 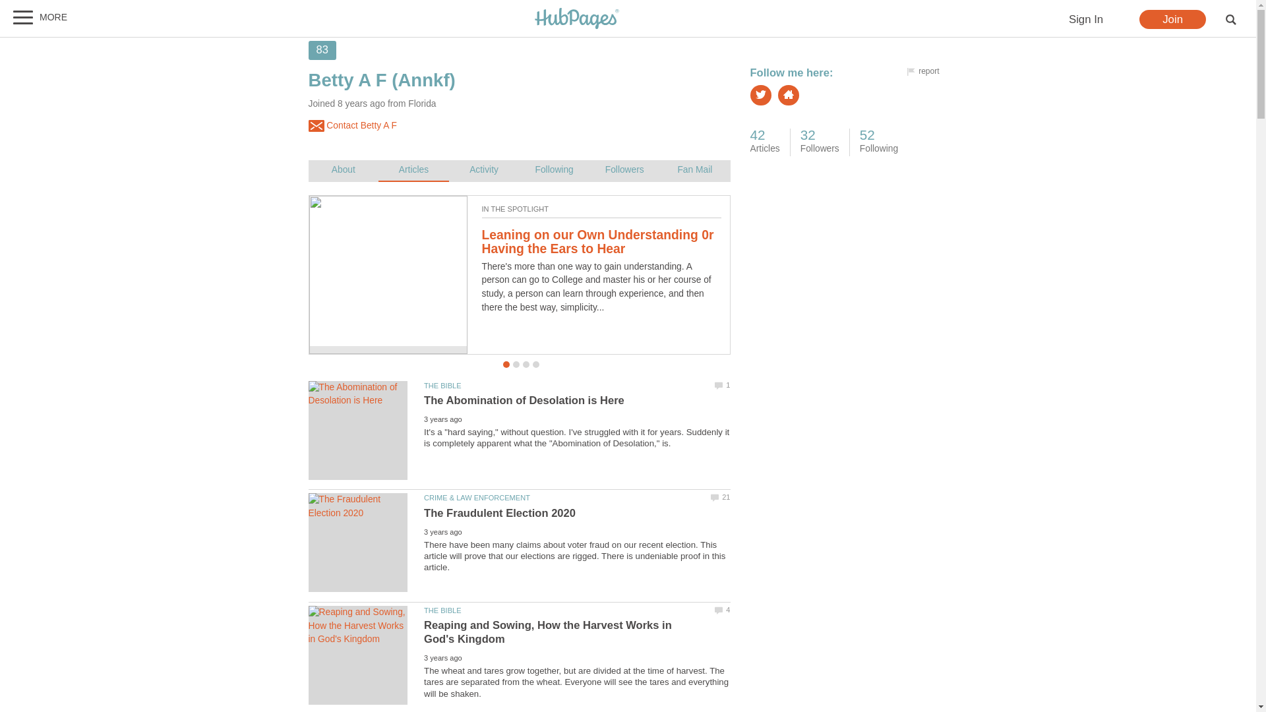 What do you see at coordinates (500, 513) in the screenshot?
I see `The Fraudulent Election 2020` at bounding box center [500, 513].